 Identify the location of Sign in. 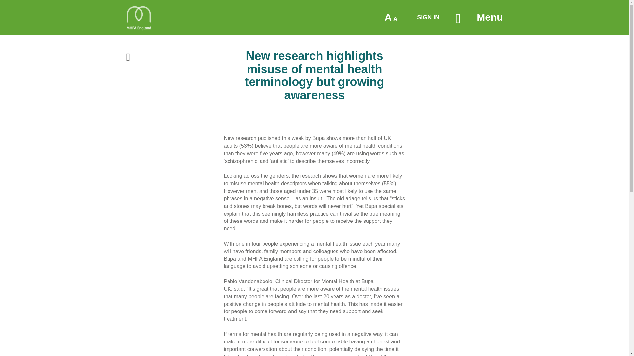
(138, 18).